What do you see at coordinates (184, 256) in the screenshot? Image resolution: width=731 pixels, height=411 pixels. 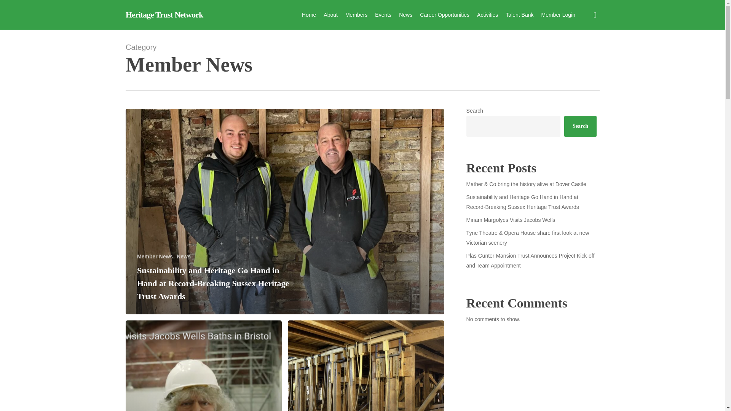 I see `News` at bounding box center [184, 256].